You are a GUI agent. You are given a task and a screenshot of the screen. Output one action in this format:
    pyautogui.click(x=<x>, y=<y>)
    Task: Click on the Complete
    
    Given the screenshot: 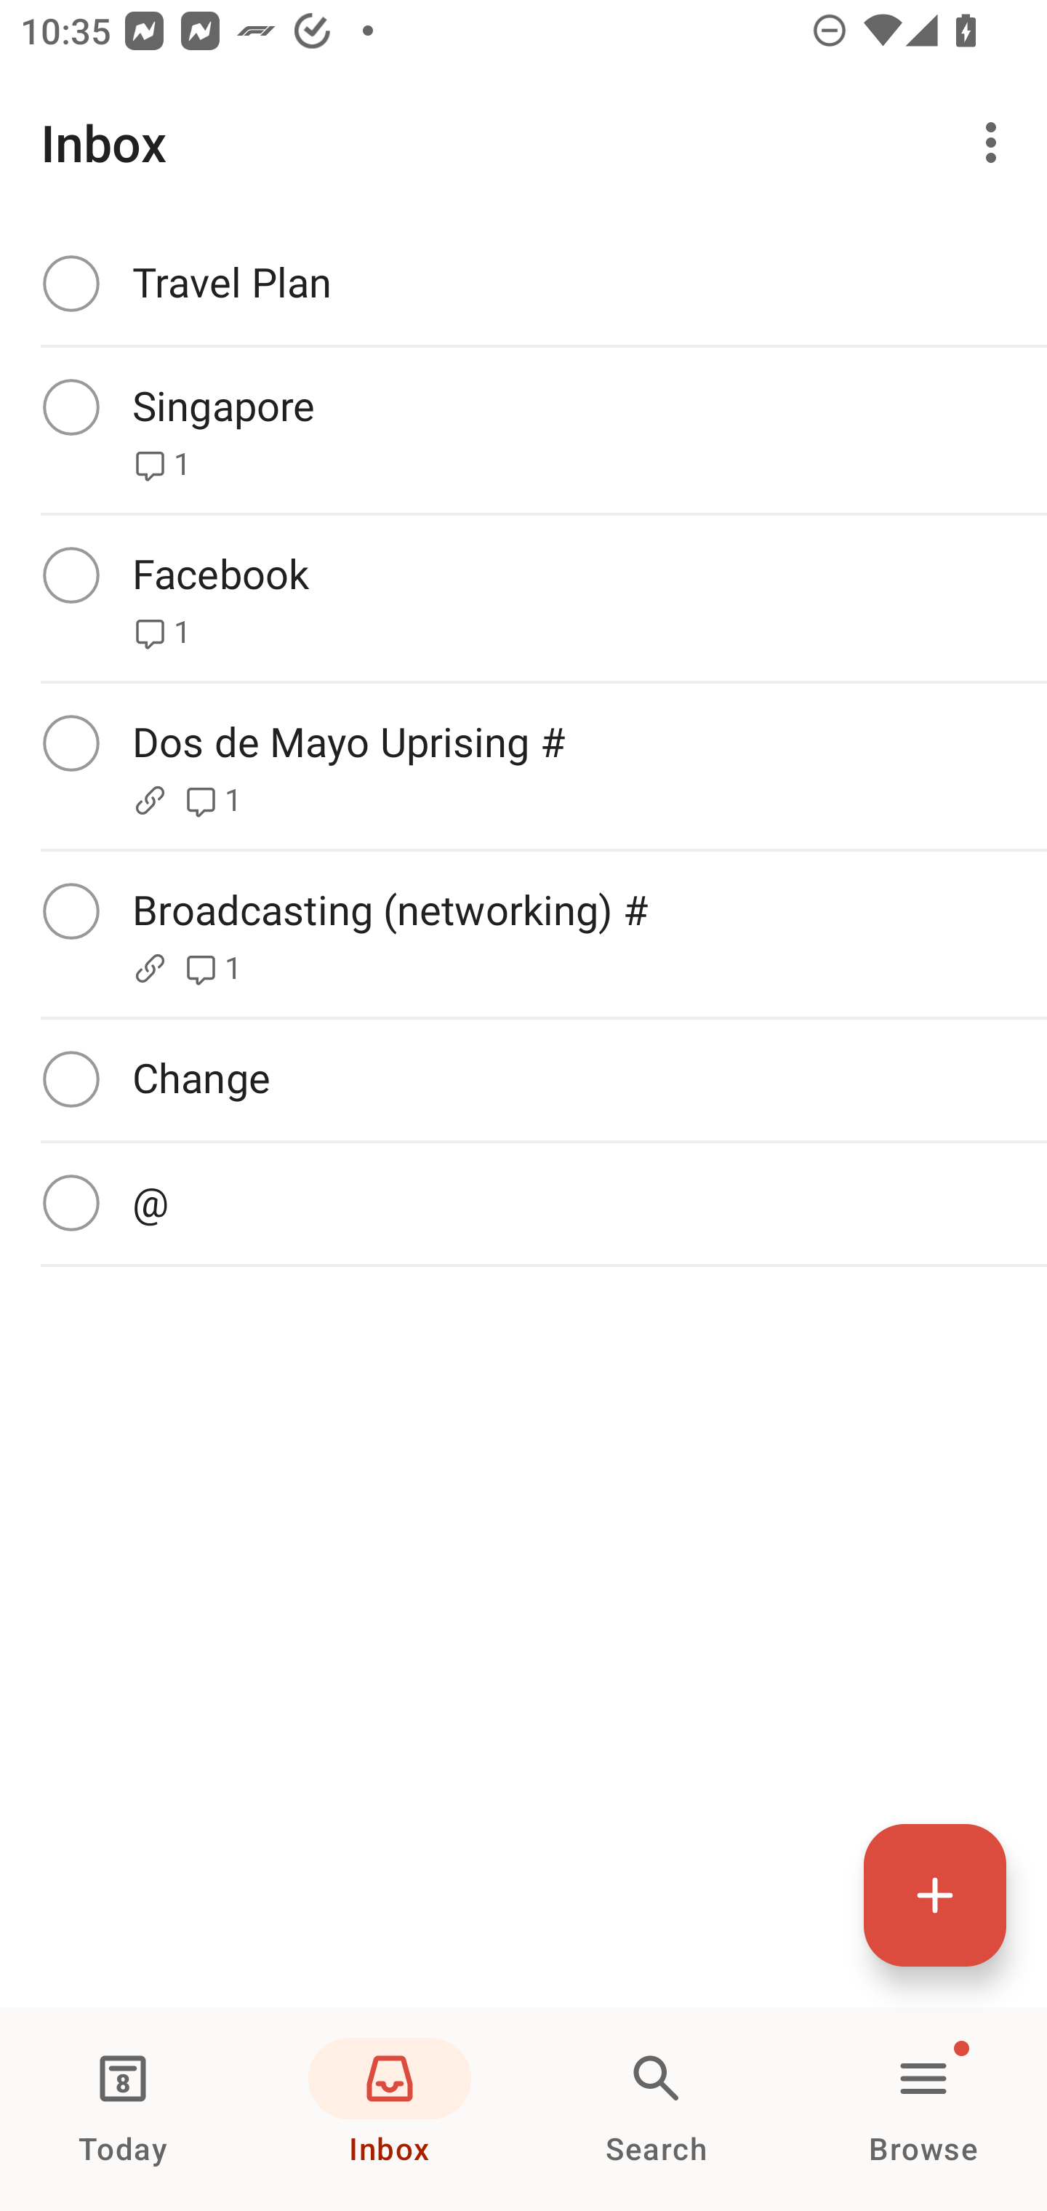 What is the action you would take?
    pyautogui.click(x=71, y=1079)
    